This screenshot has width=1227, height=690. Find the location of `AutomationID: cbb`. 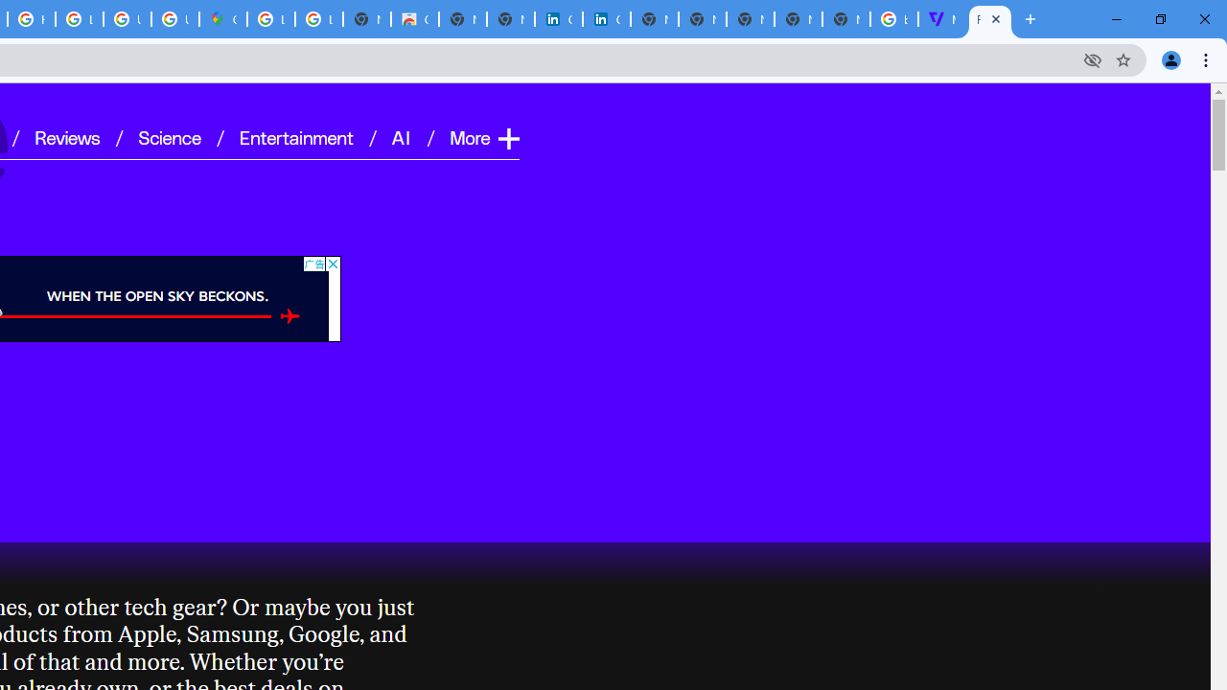

AutomationID: cbb is located at coordinates (332, 263).